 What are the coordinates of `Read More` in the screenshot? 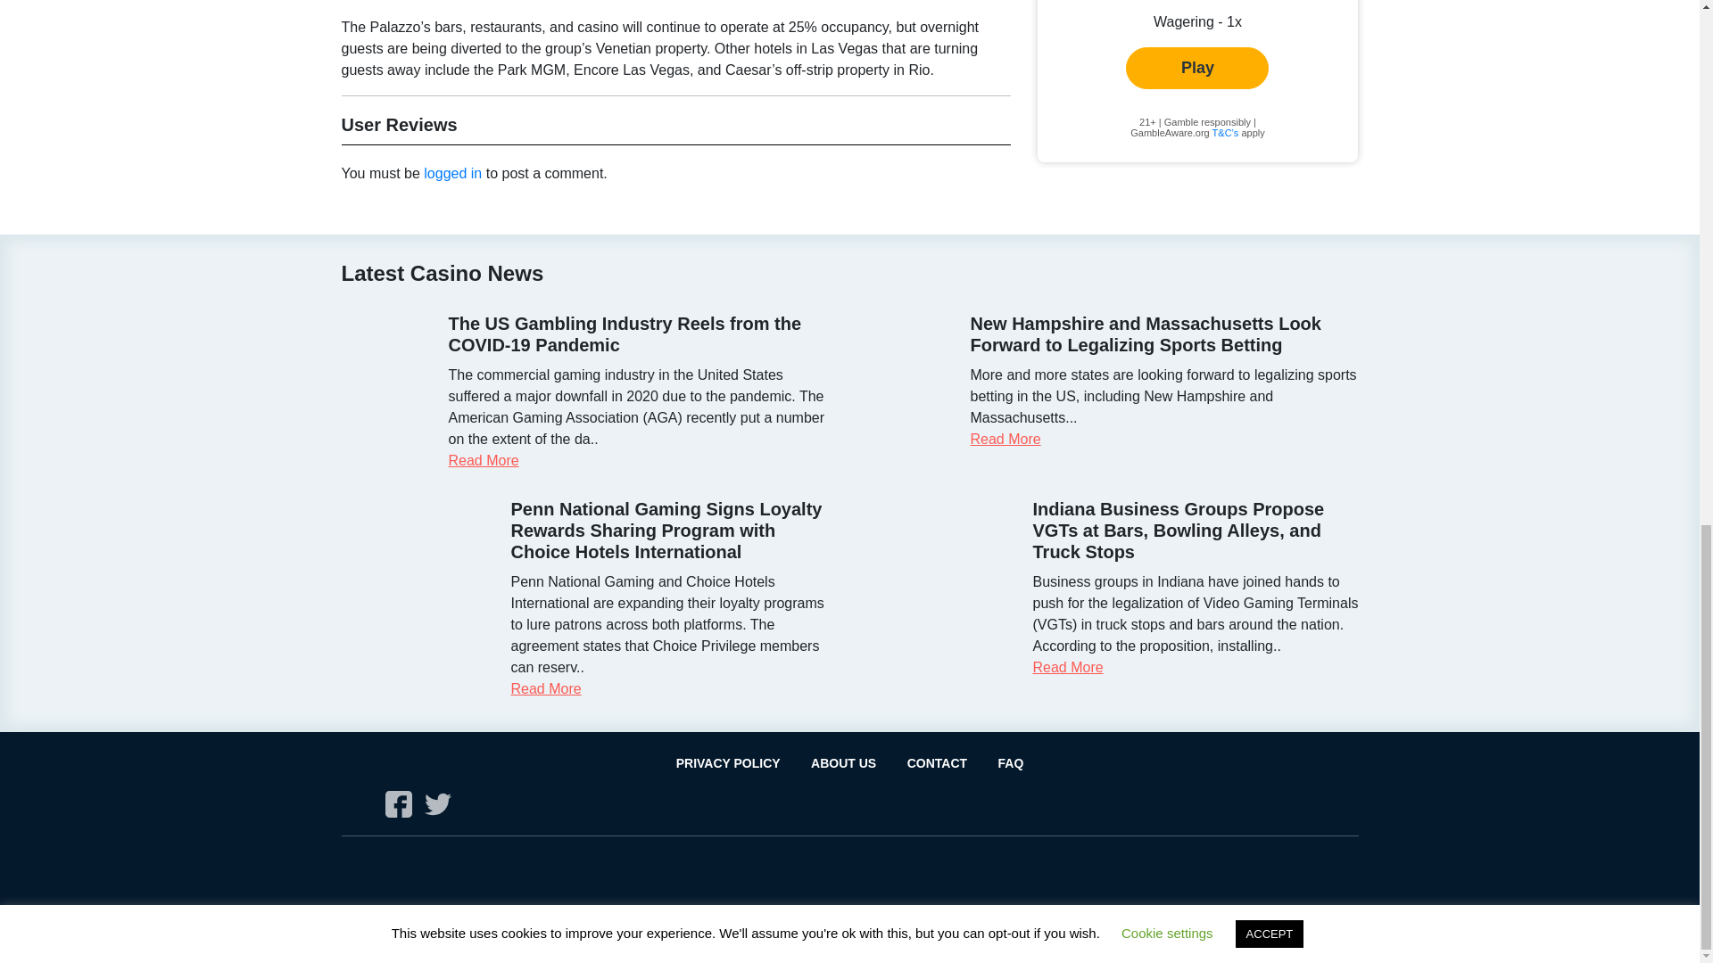 It's located at (483, 460).